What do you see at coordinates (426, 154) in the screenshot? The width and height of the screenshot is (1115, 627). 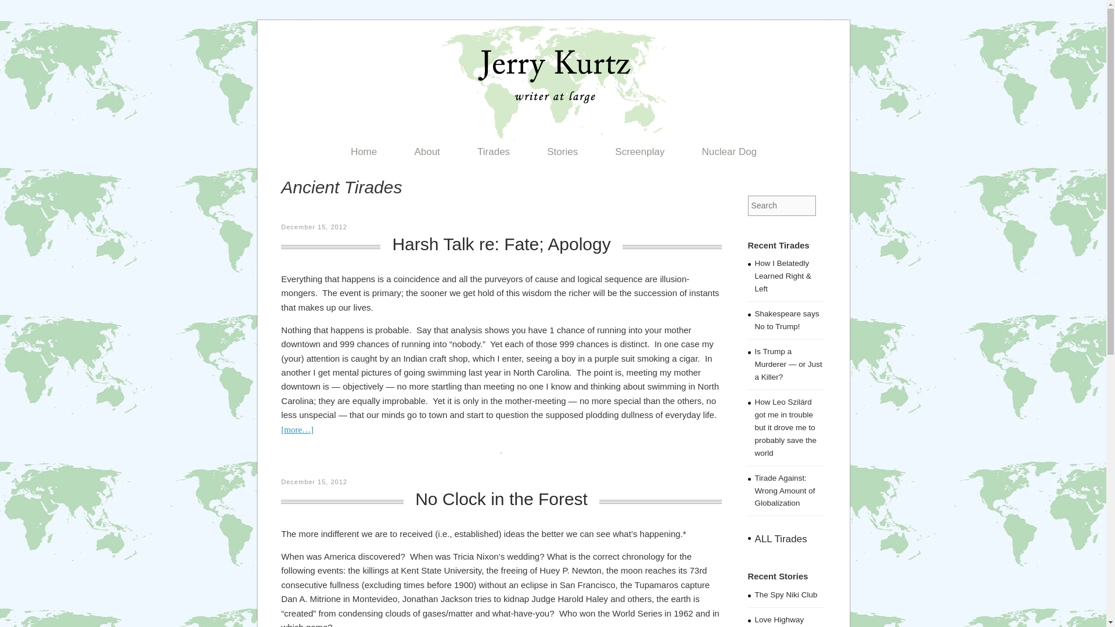 I see `About` at bounding box center [426, 154].